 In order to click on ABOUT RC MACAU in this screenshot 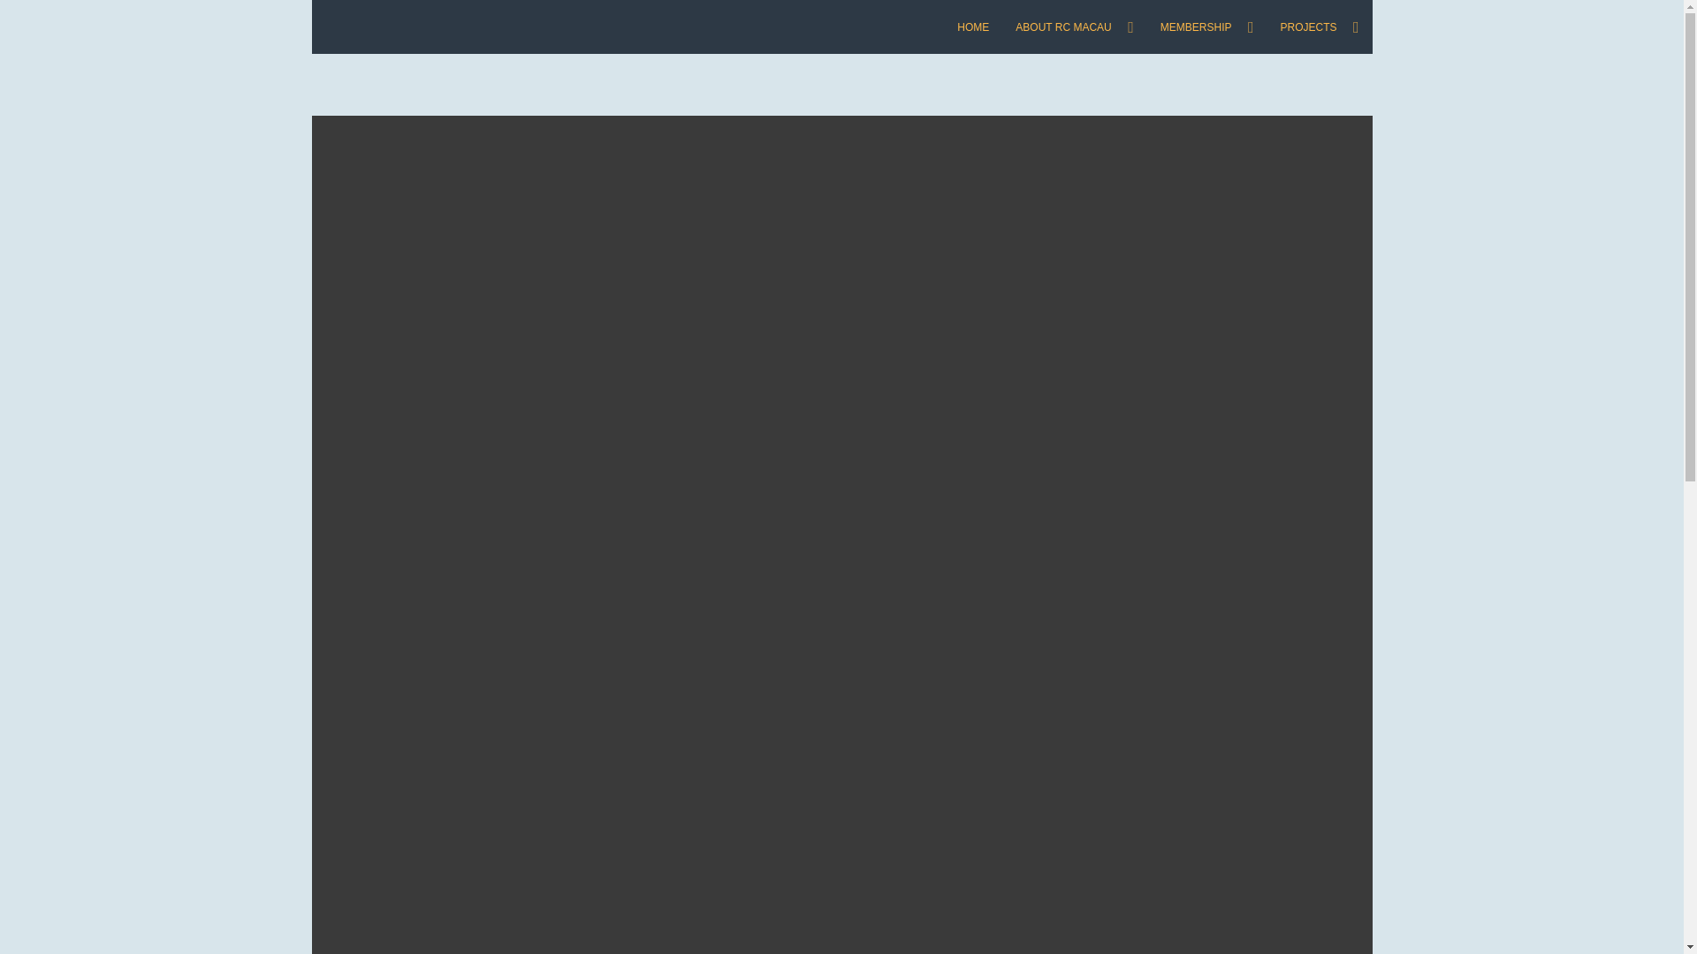, I will do `click(1075, 26)`.